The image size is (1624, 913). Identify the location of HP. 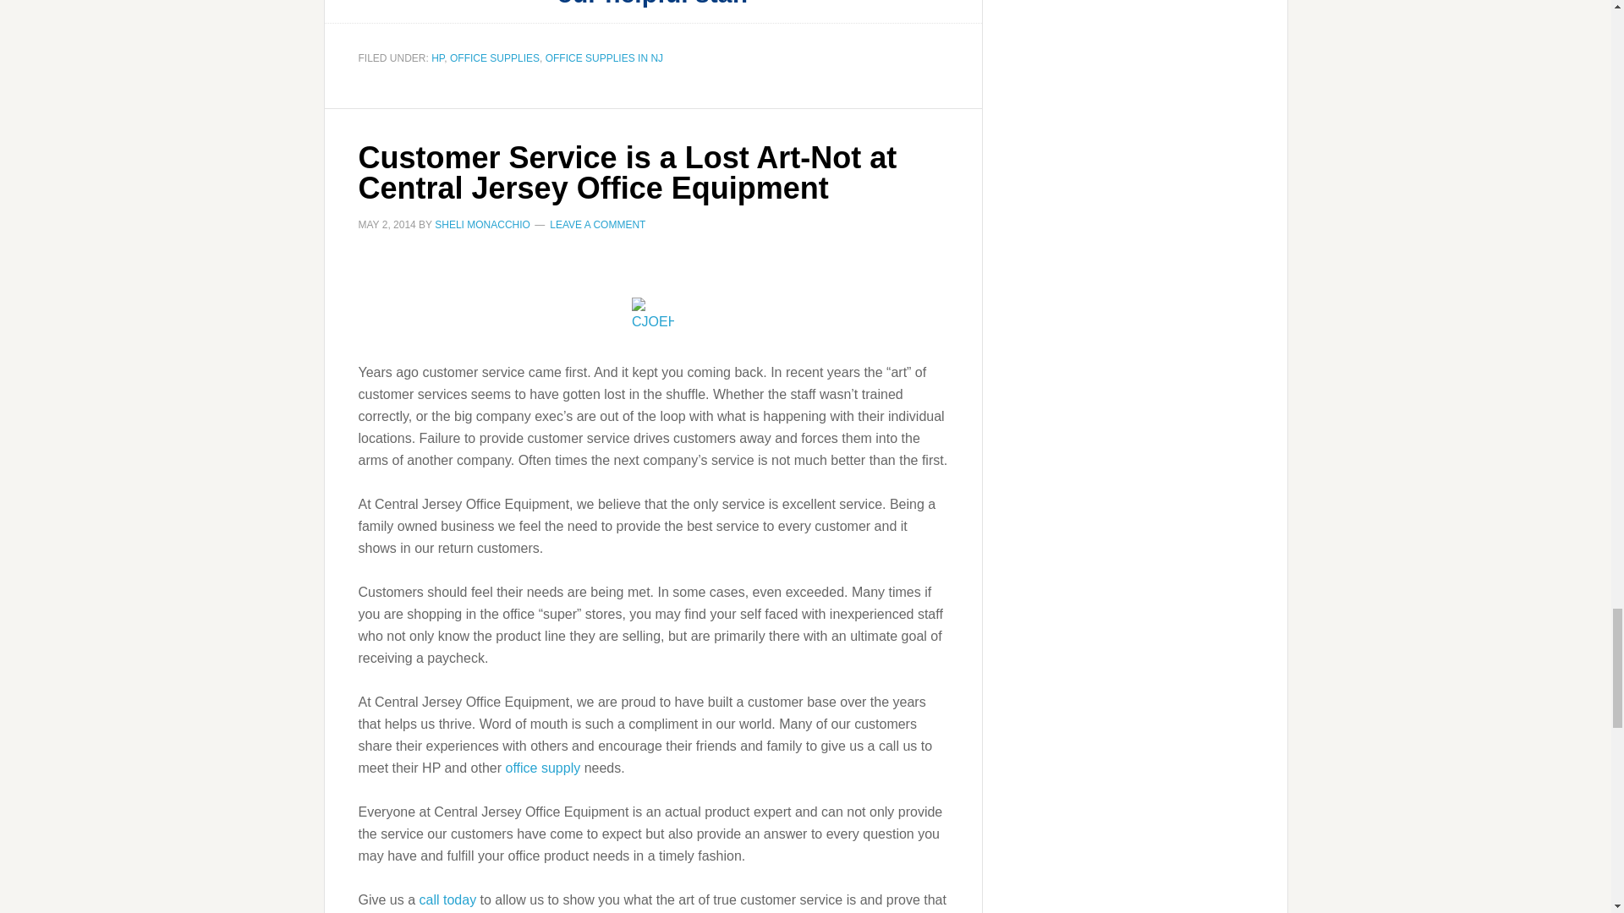
(437, 57).